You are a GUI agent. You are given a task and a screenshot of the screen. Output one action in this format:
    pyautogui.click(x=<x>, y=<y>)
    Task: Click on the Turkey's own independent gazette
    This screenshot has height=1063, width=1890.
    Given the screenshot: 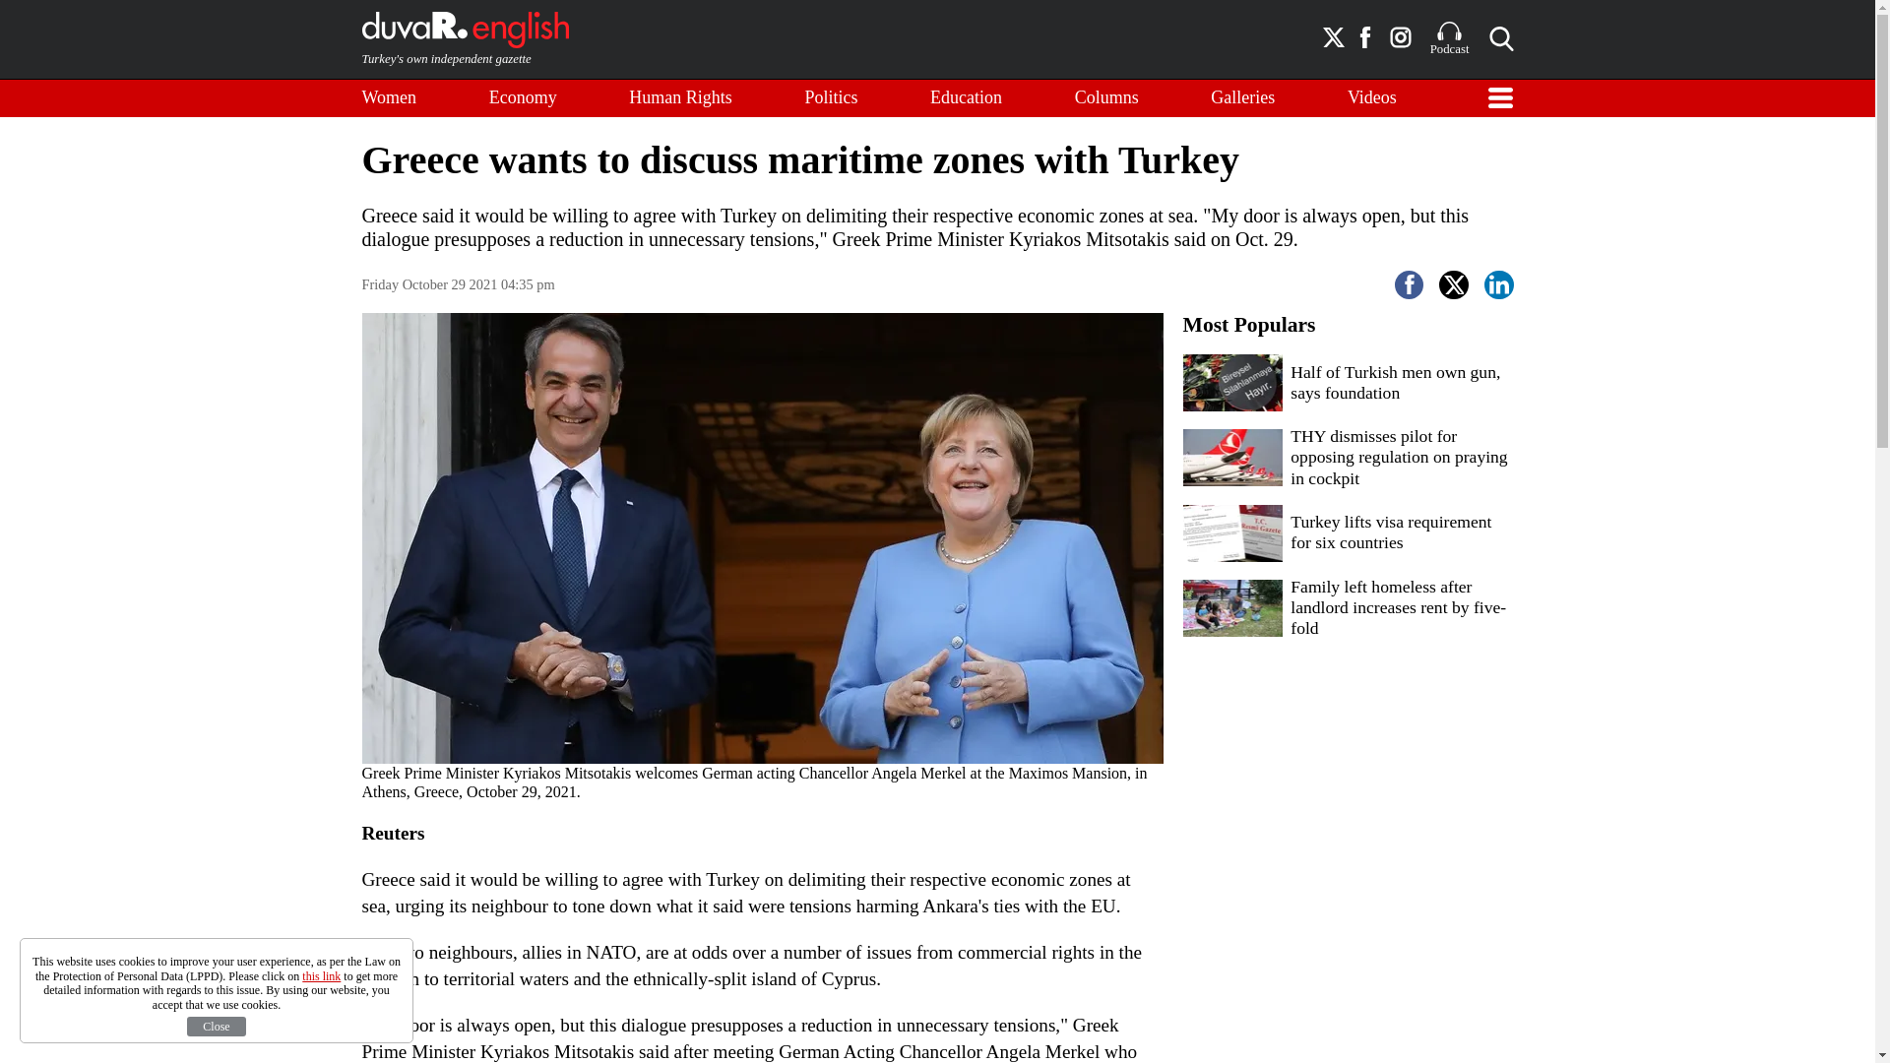 What is the action you would take?
    pyautogui.click(x=465, y=39)
    